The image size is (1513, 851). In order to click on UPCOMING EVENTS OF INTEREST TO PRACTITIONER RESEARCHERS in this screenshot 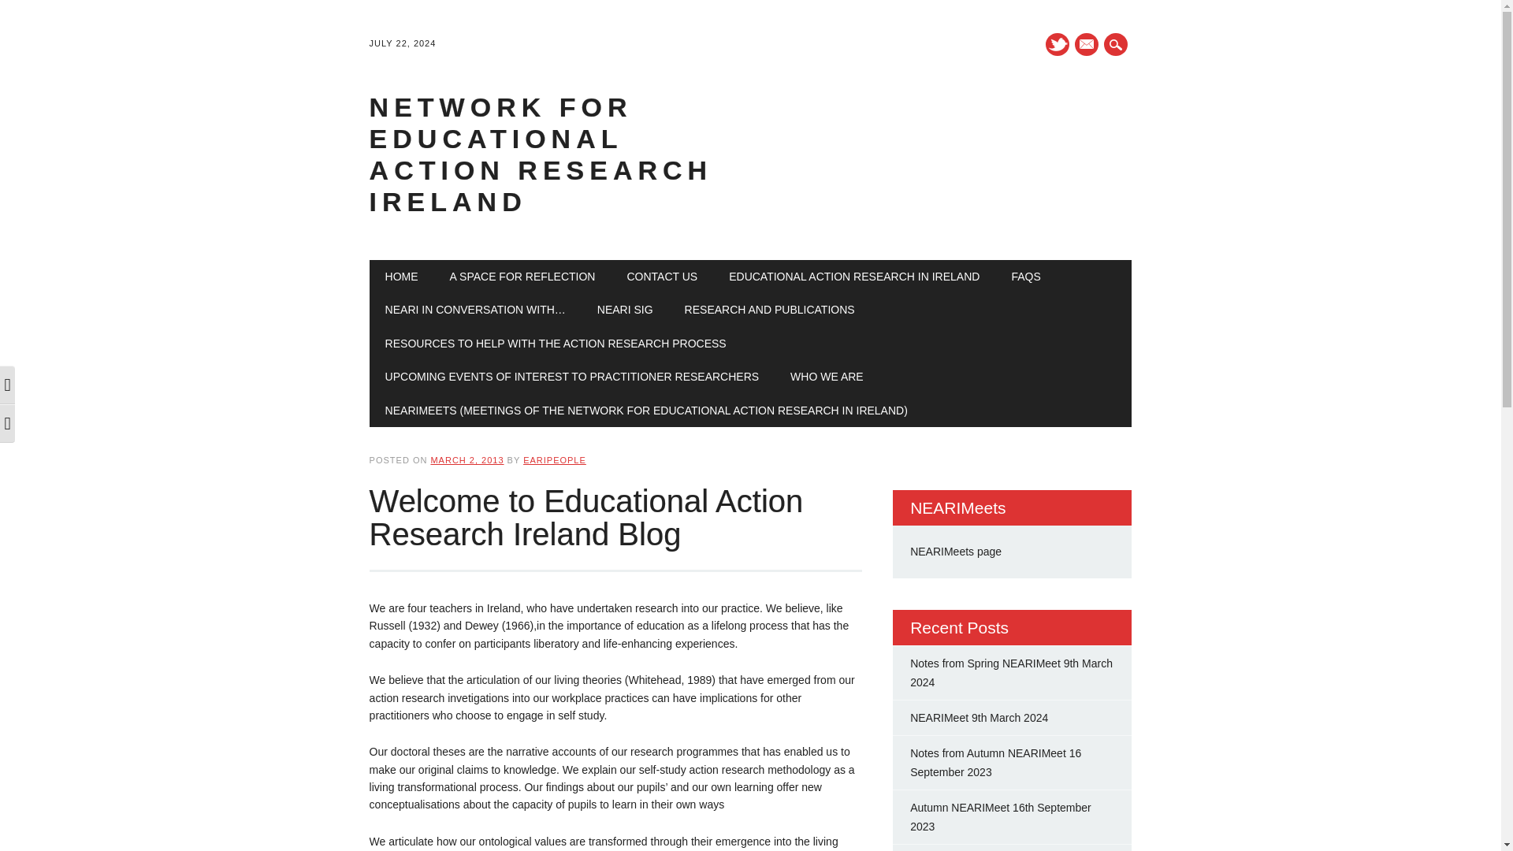, I will do `click(572, 376)`.